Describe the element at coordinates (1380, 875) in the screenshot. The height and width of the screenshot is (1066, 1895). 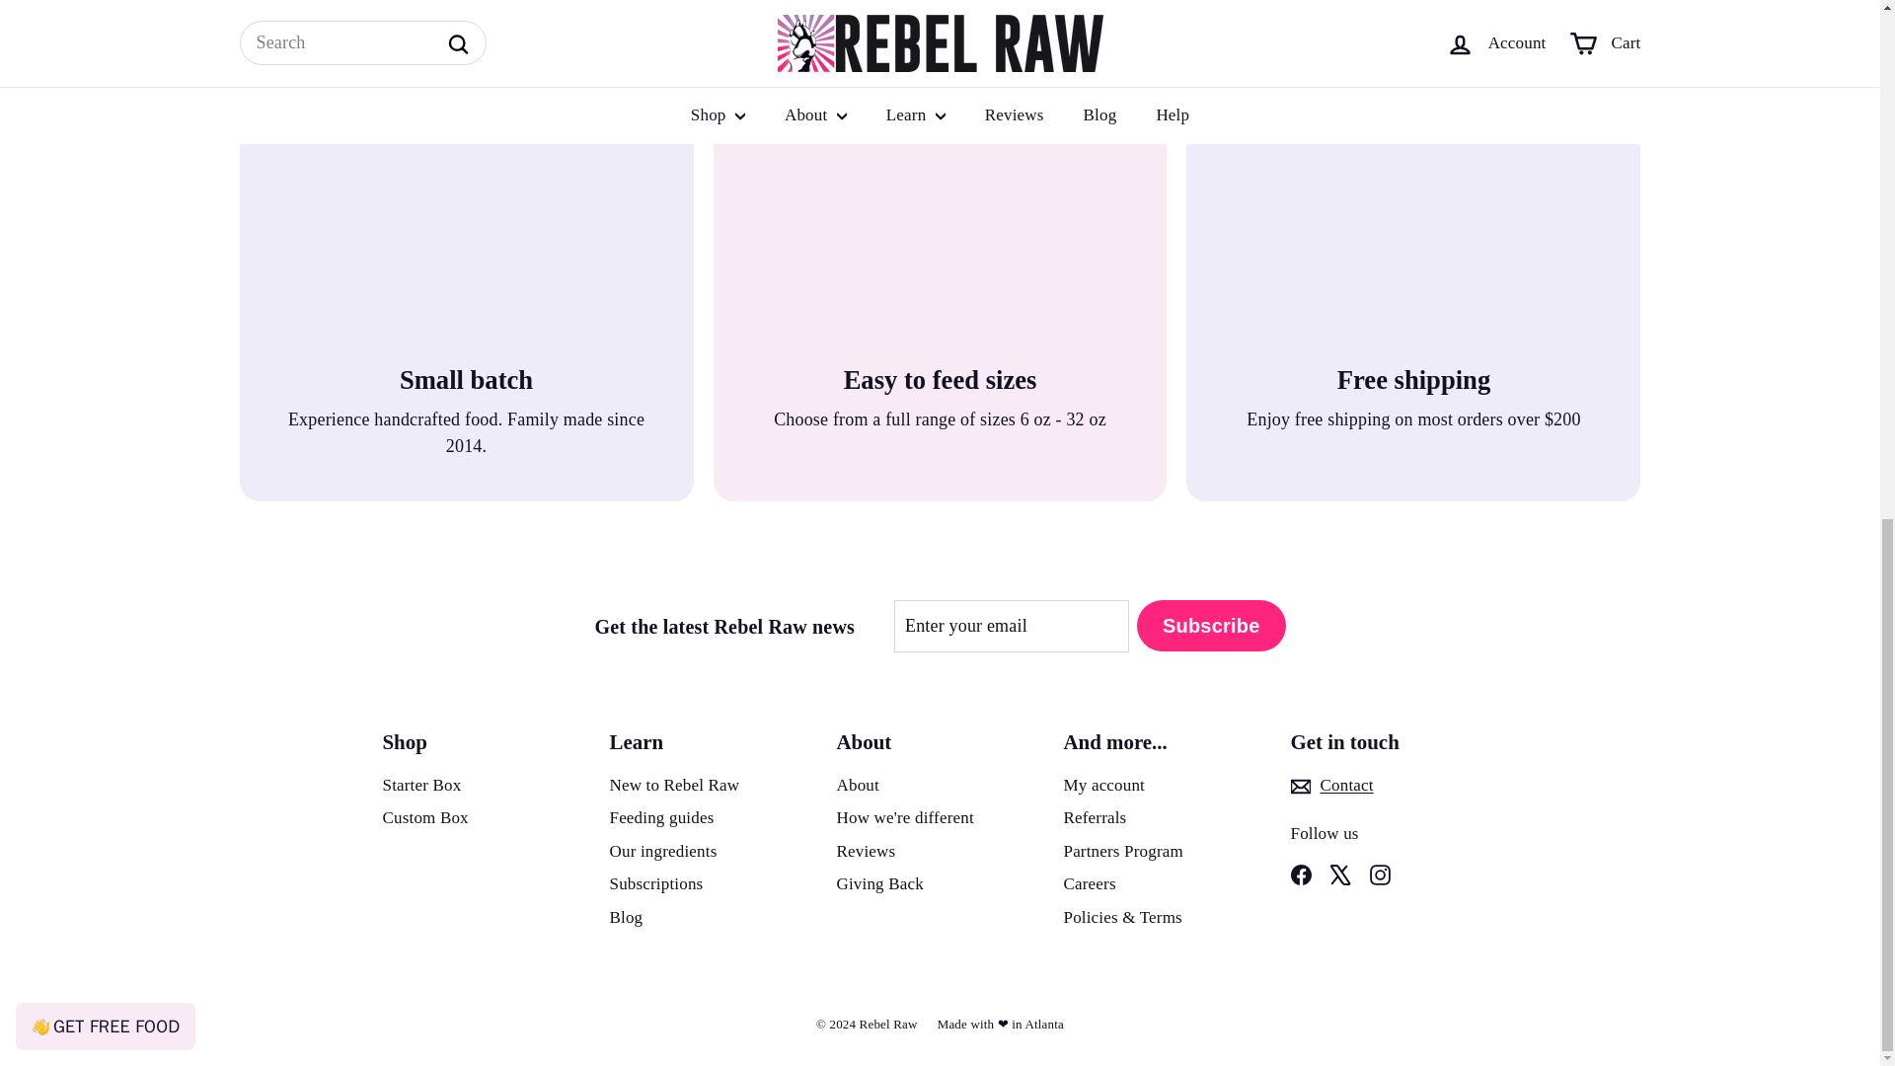
I see `instagram` at that location.